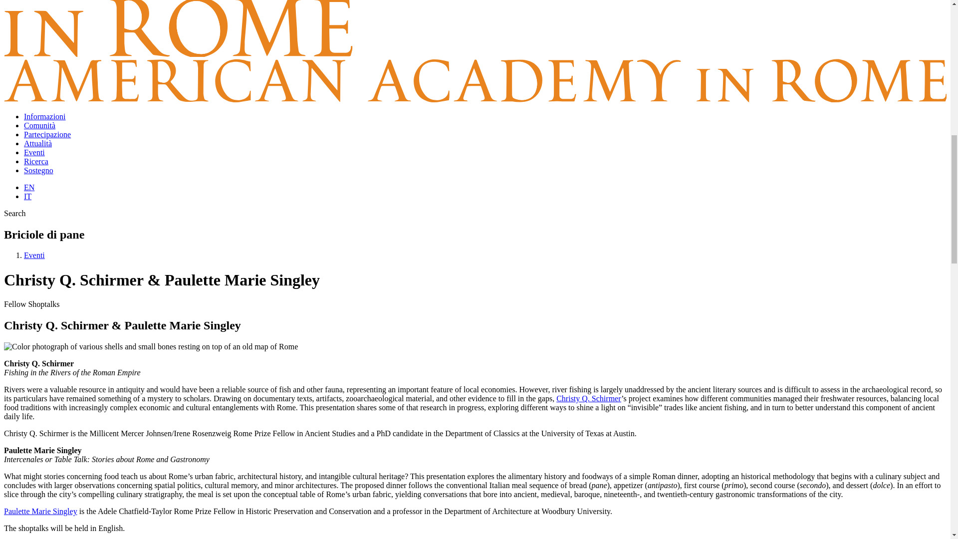 This screenshot has height=539, width=958. I want to click on Eventi, so click(34, 153).